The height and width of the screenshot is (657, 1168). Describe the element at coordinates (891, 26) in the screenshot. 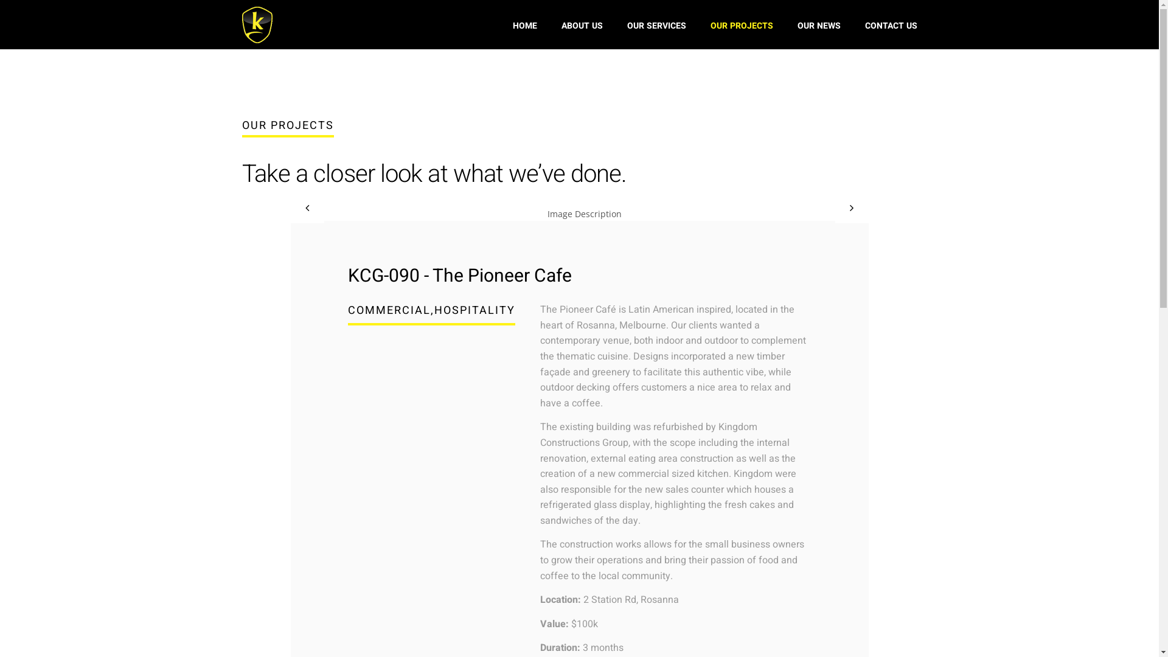

I see `CONTACT US` at that location.